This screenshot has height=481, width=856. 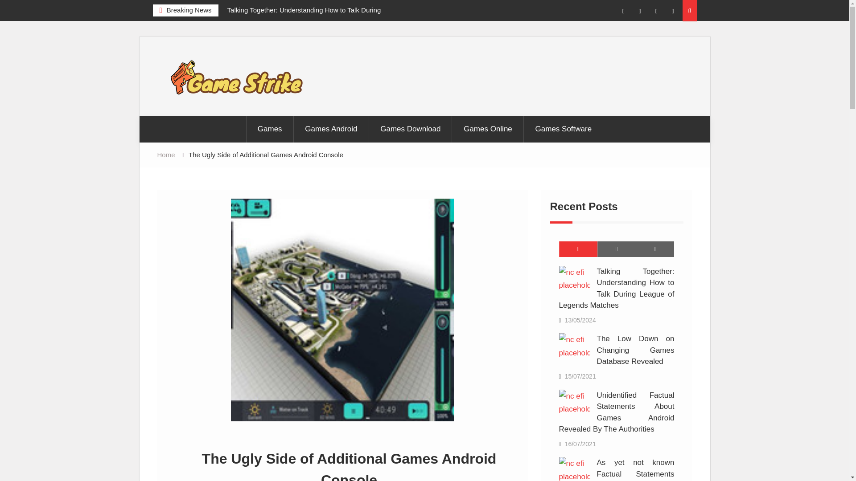 I want to click on Pinterest, so click(x=673, y=12).